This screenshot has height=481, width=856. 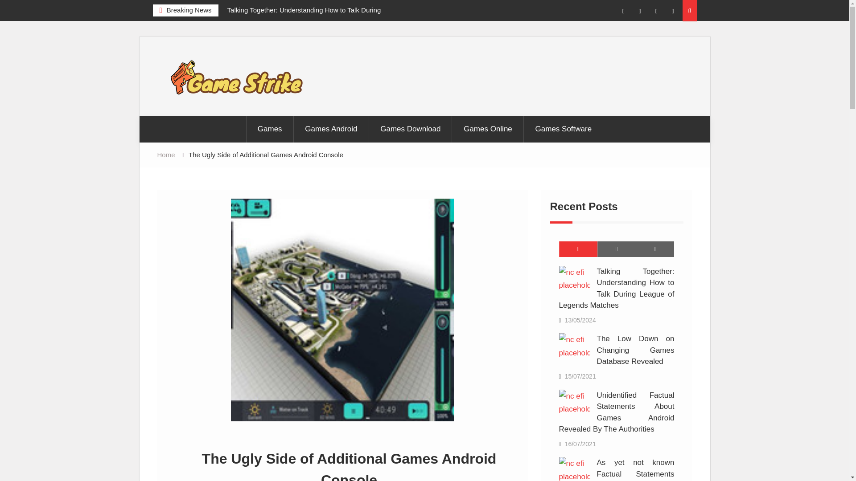 I want to click on Pinterest, so click(x=673, y=12).